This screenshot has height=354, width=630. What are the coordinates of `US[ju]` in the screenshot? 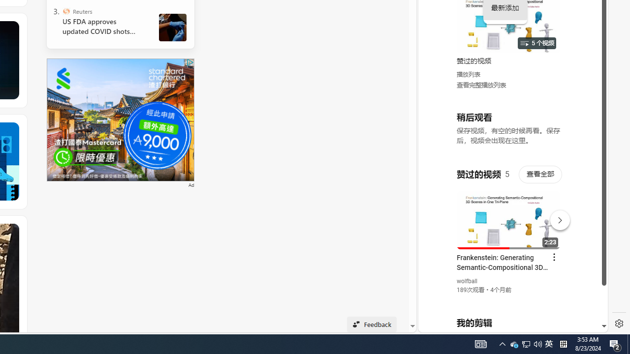 It's located at (452, 324).